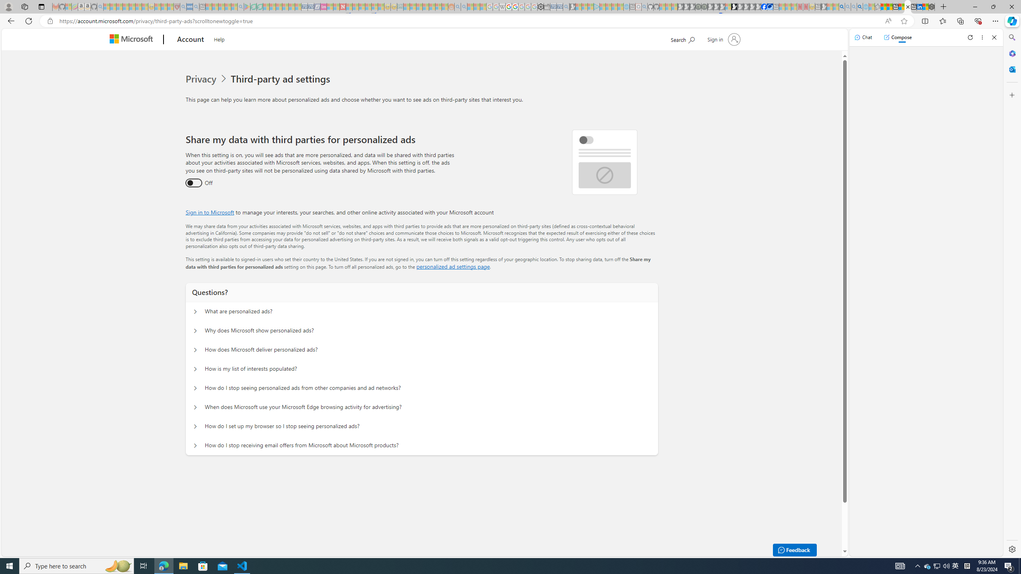 The height and width of the screenshot is (574, 1021). Describe the element at coordinates (897, 37) in the screenshot. I see `Compose` at that location.